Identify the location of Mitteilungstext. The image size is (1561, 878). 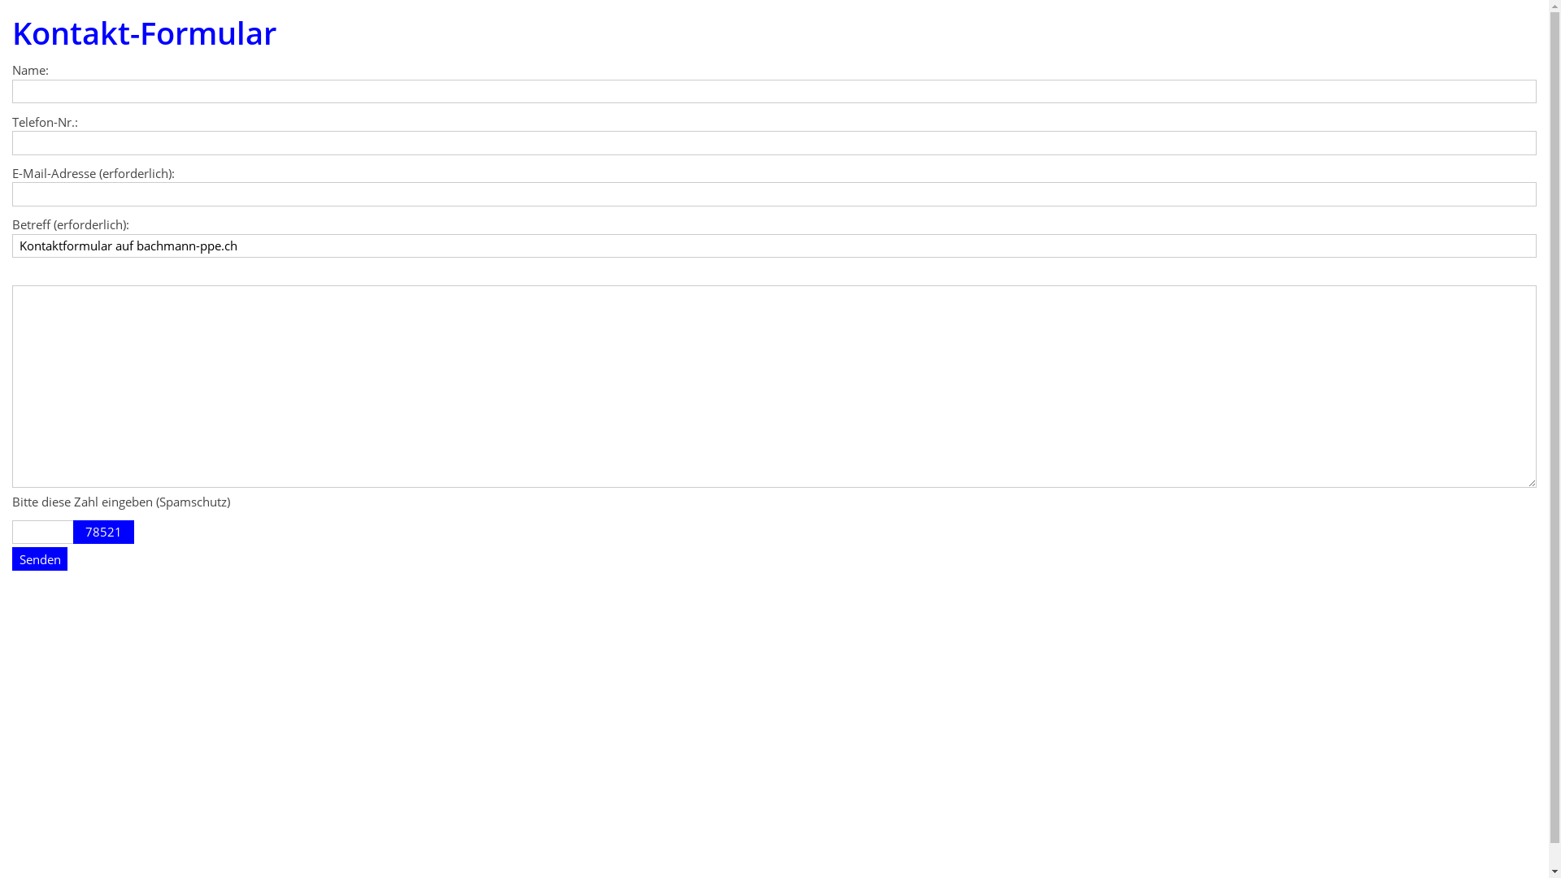
(774, 387).